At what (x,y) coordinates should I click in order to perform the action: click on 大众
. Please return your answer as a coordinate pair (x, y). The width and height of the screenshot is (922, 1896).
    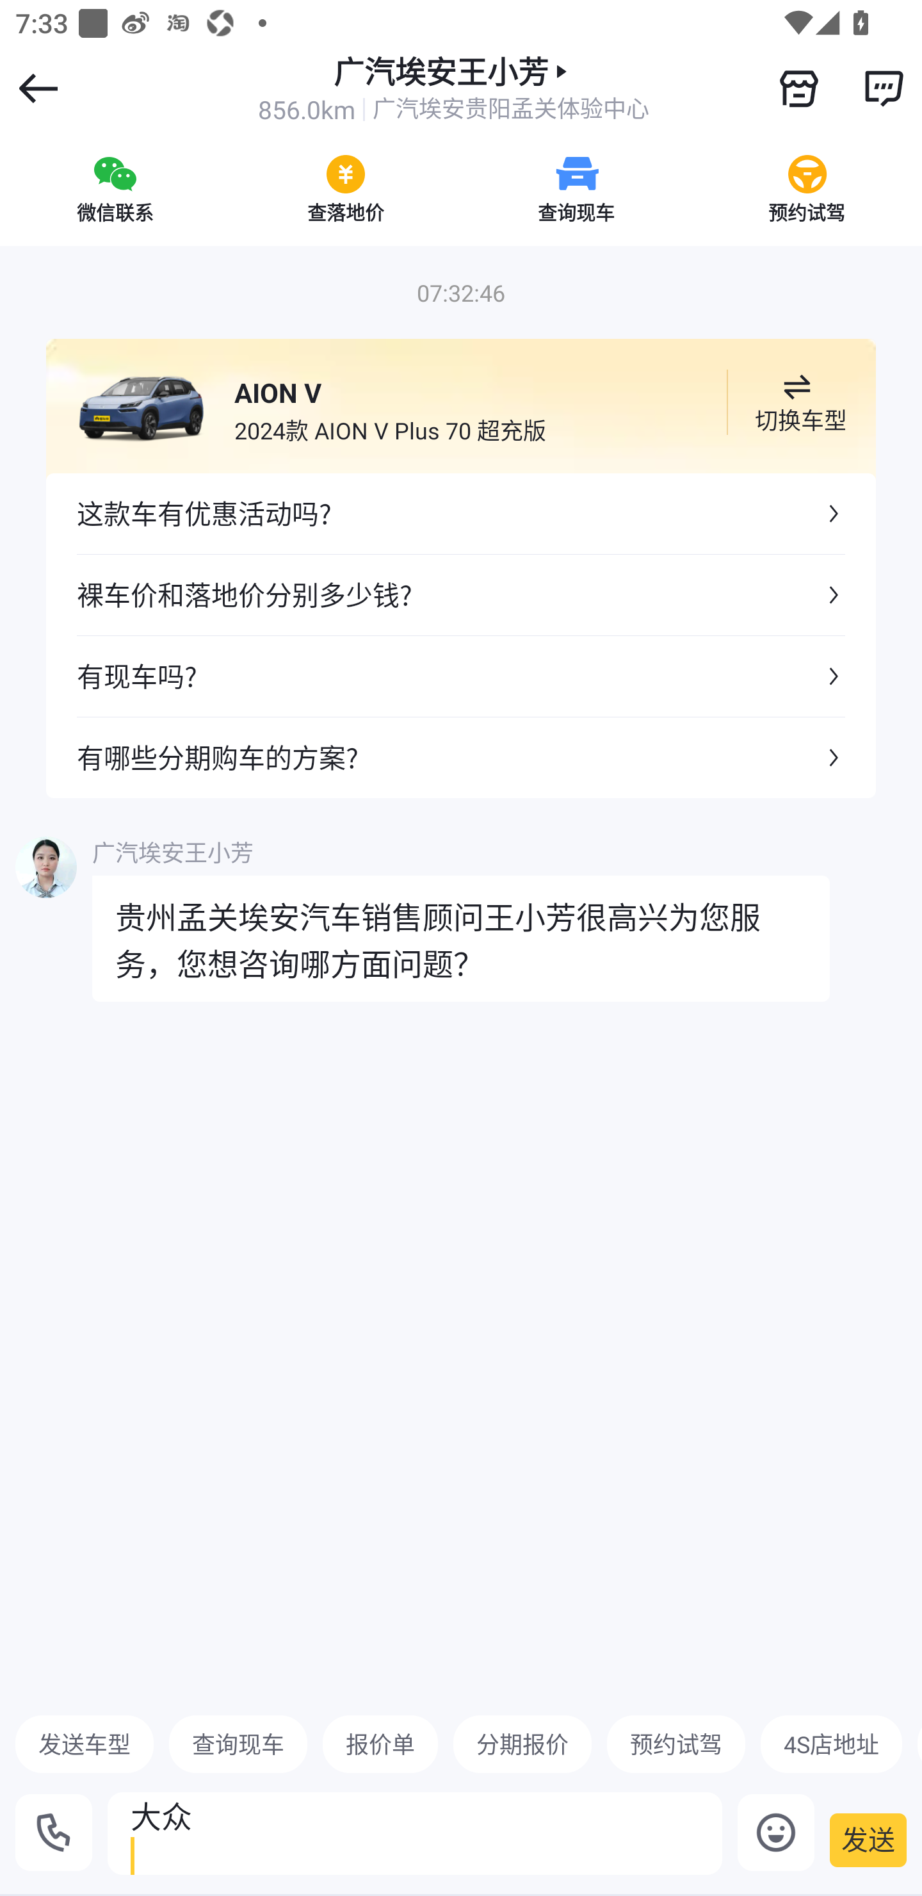
    Looking at the image, I should click on (415, 1833).